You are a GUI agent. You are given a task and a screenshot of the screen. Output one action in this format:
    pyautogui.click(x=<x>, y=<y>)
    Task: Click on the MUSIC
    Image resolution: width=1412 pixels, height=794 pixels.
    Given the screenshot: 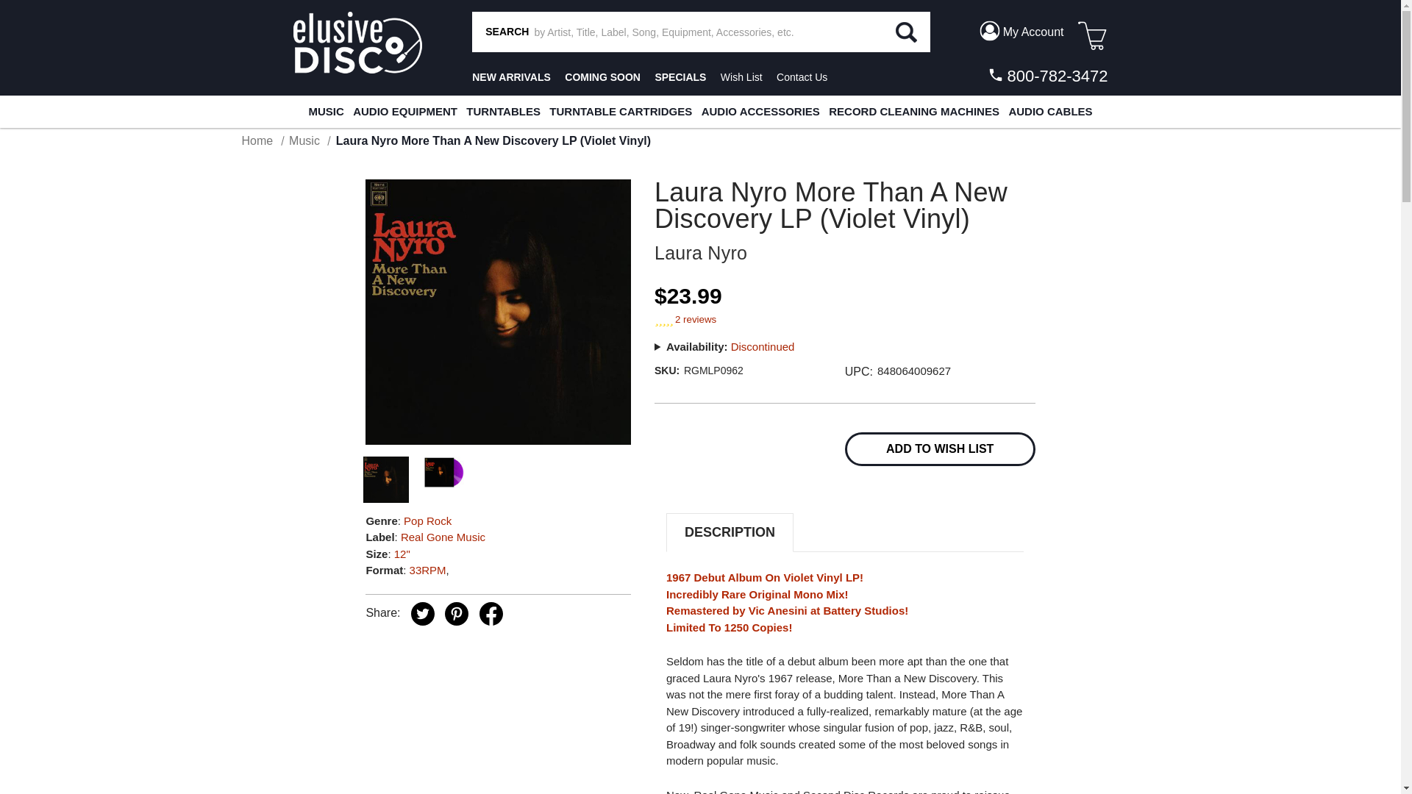 What is the action you would take?
    pyautogui.click(x=325, y=111)
    